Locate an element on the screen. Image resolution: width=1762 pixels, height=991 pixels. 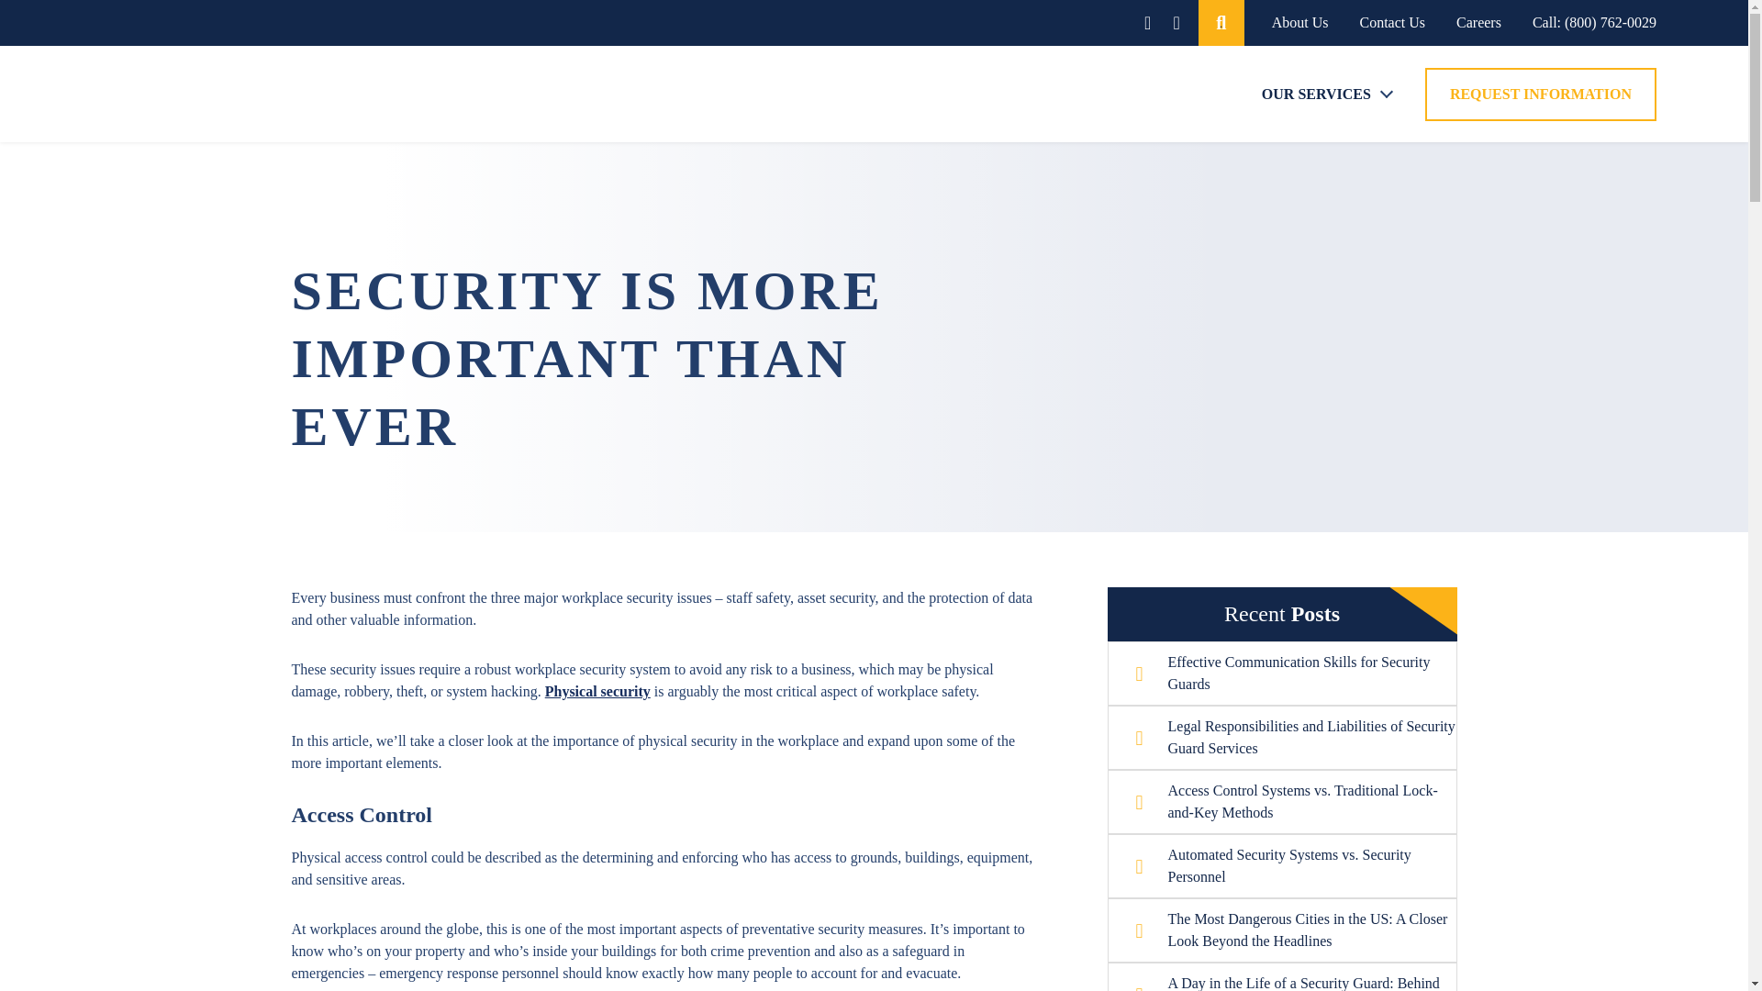
Contact Us is located at coordinates (1393, 22).